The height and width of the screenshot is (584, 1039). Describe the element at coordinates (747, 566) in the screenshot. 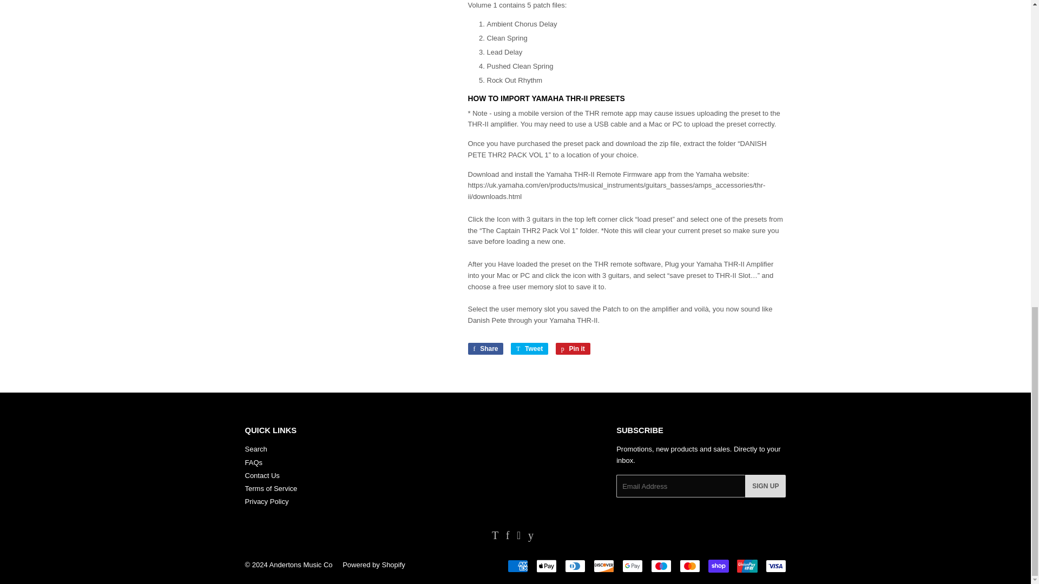

I see `Union Pay` at that location.